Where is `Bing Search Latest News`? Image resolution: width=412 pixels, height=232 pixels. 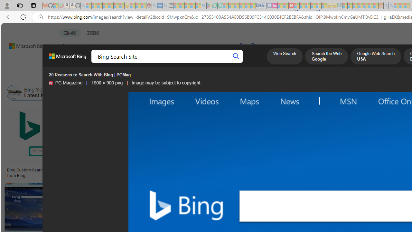
Bing Search Latest News is located at coordinates (15, 93).